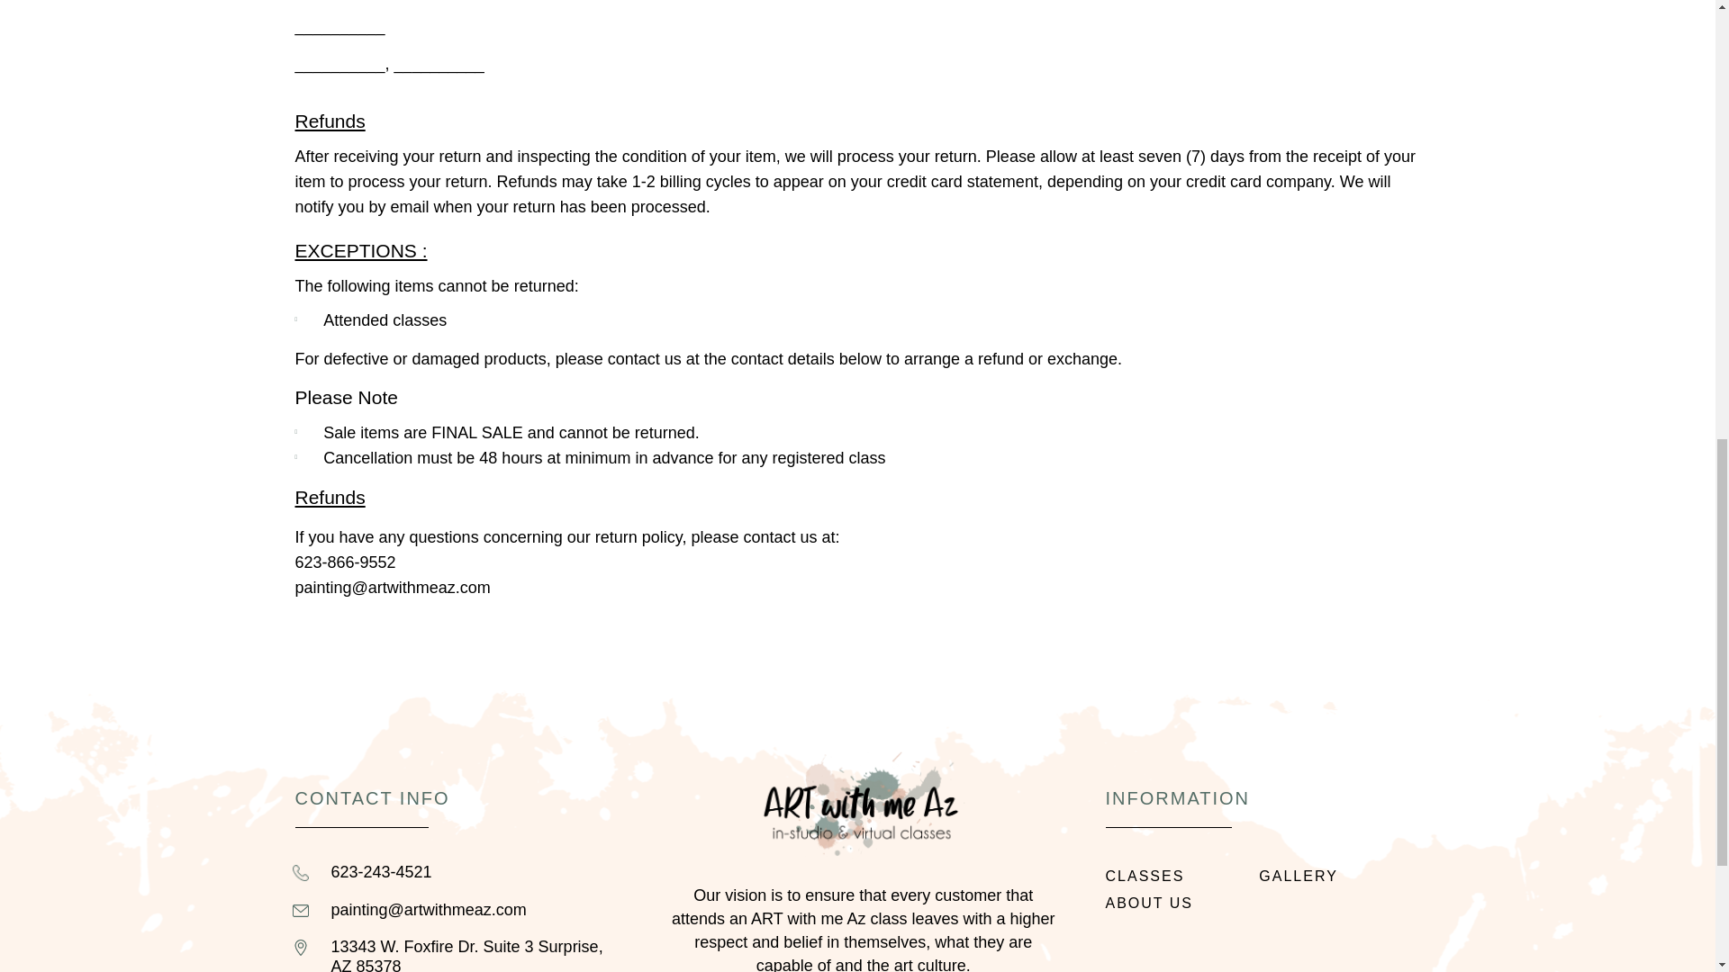  I want to click on CLASSES, so click(1183, 877).